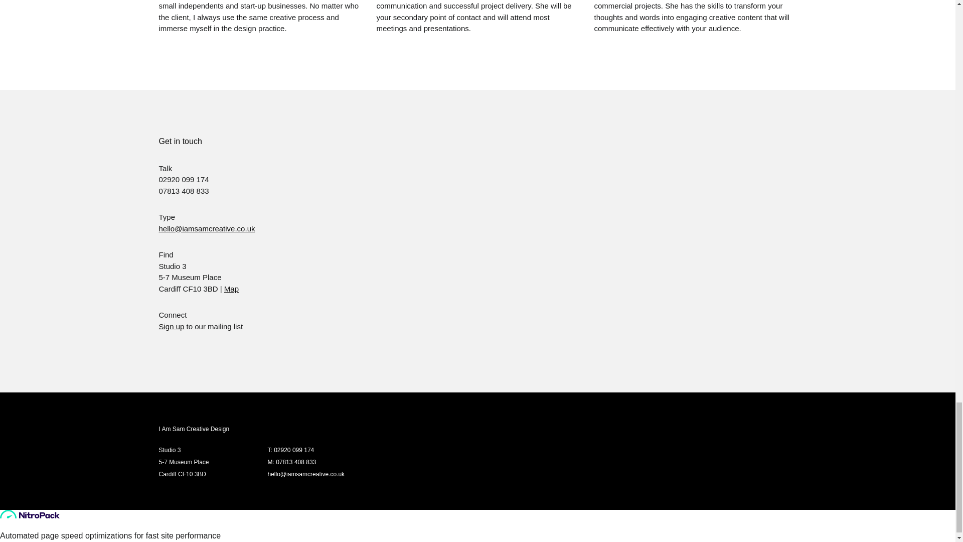  What do you see at coordinates (295, 462) in the screenshot?
I see `07813 408 833` at bounding box center [295, 462].